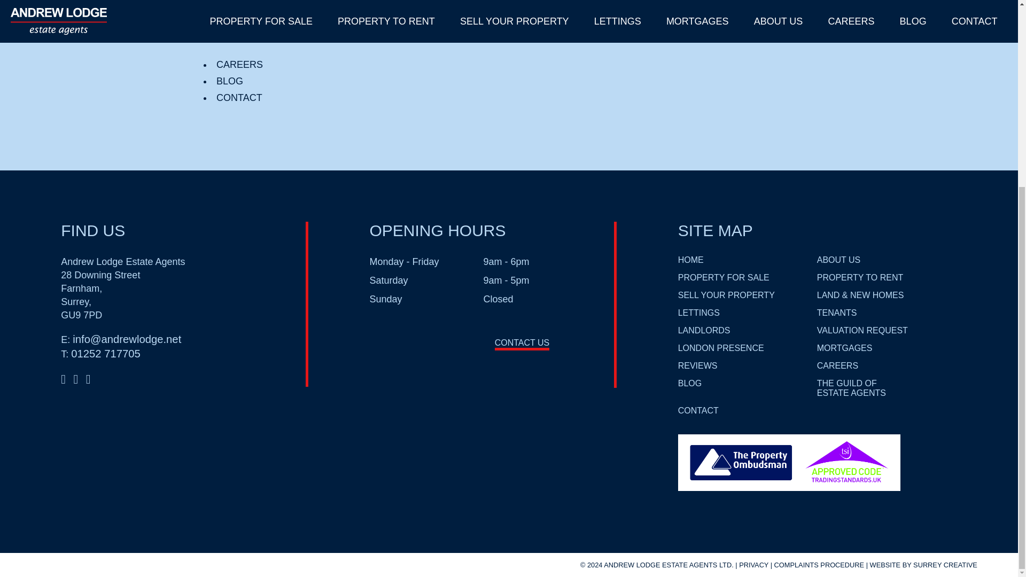  I want to click on PROPERTY FOR SALE, so click(724, 277).